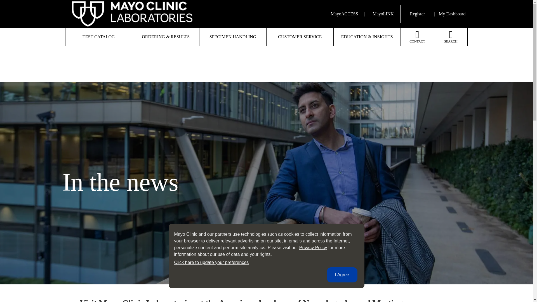 Image resolution: width=537 pixels, height=302 pixels. Describe the element at coordinates (452, 14) in the screenshot. I see `My Dashboard` at that location.